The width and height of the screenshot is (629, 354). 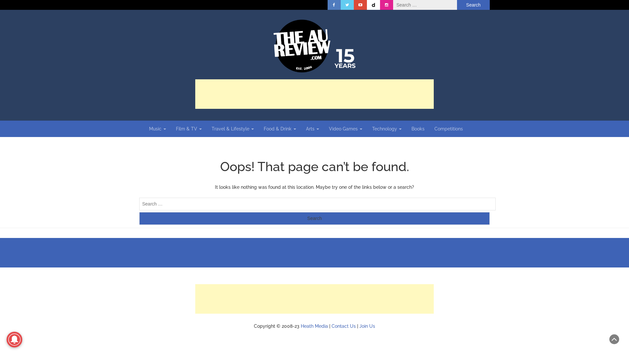 What do you see at coordinates (418, 129) in the screenshot?
I see `Books` at bounding box center [418, 129].